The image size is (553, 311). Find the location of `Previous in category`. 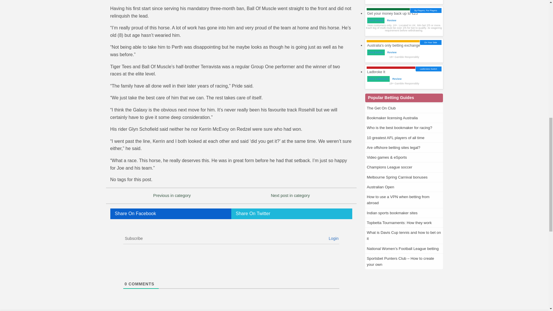

Previous in category is located at coordinates (172, 195).